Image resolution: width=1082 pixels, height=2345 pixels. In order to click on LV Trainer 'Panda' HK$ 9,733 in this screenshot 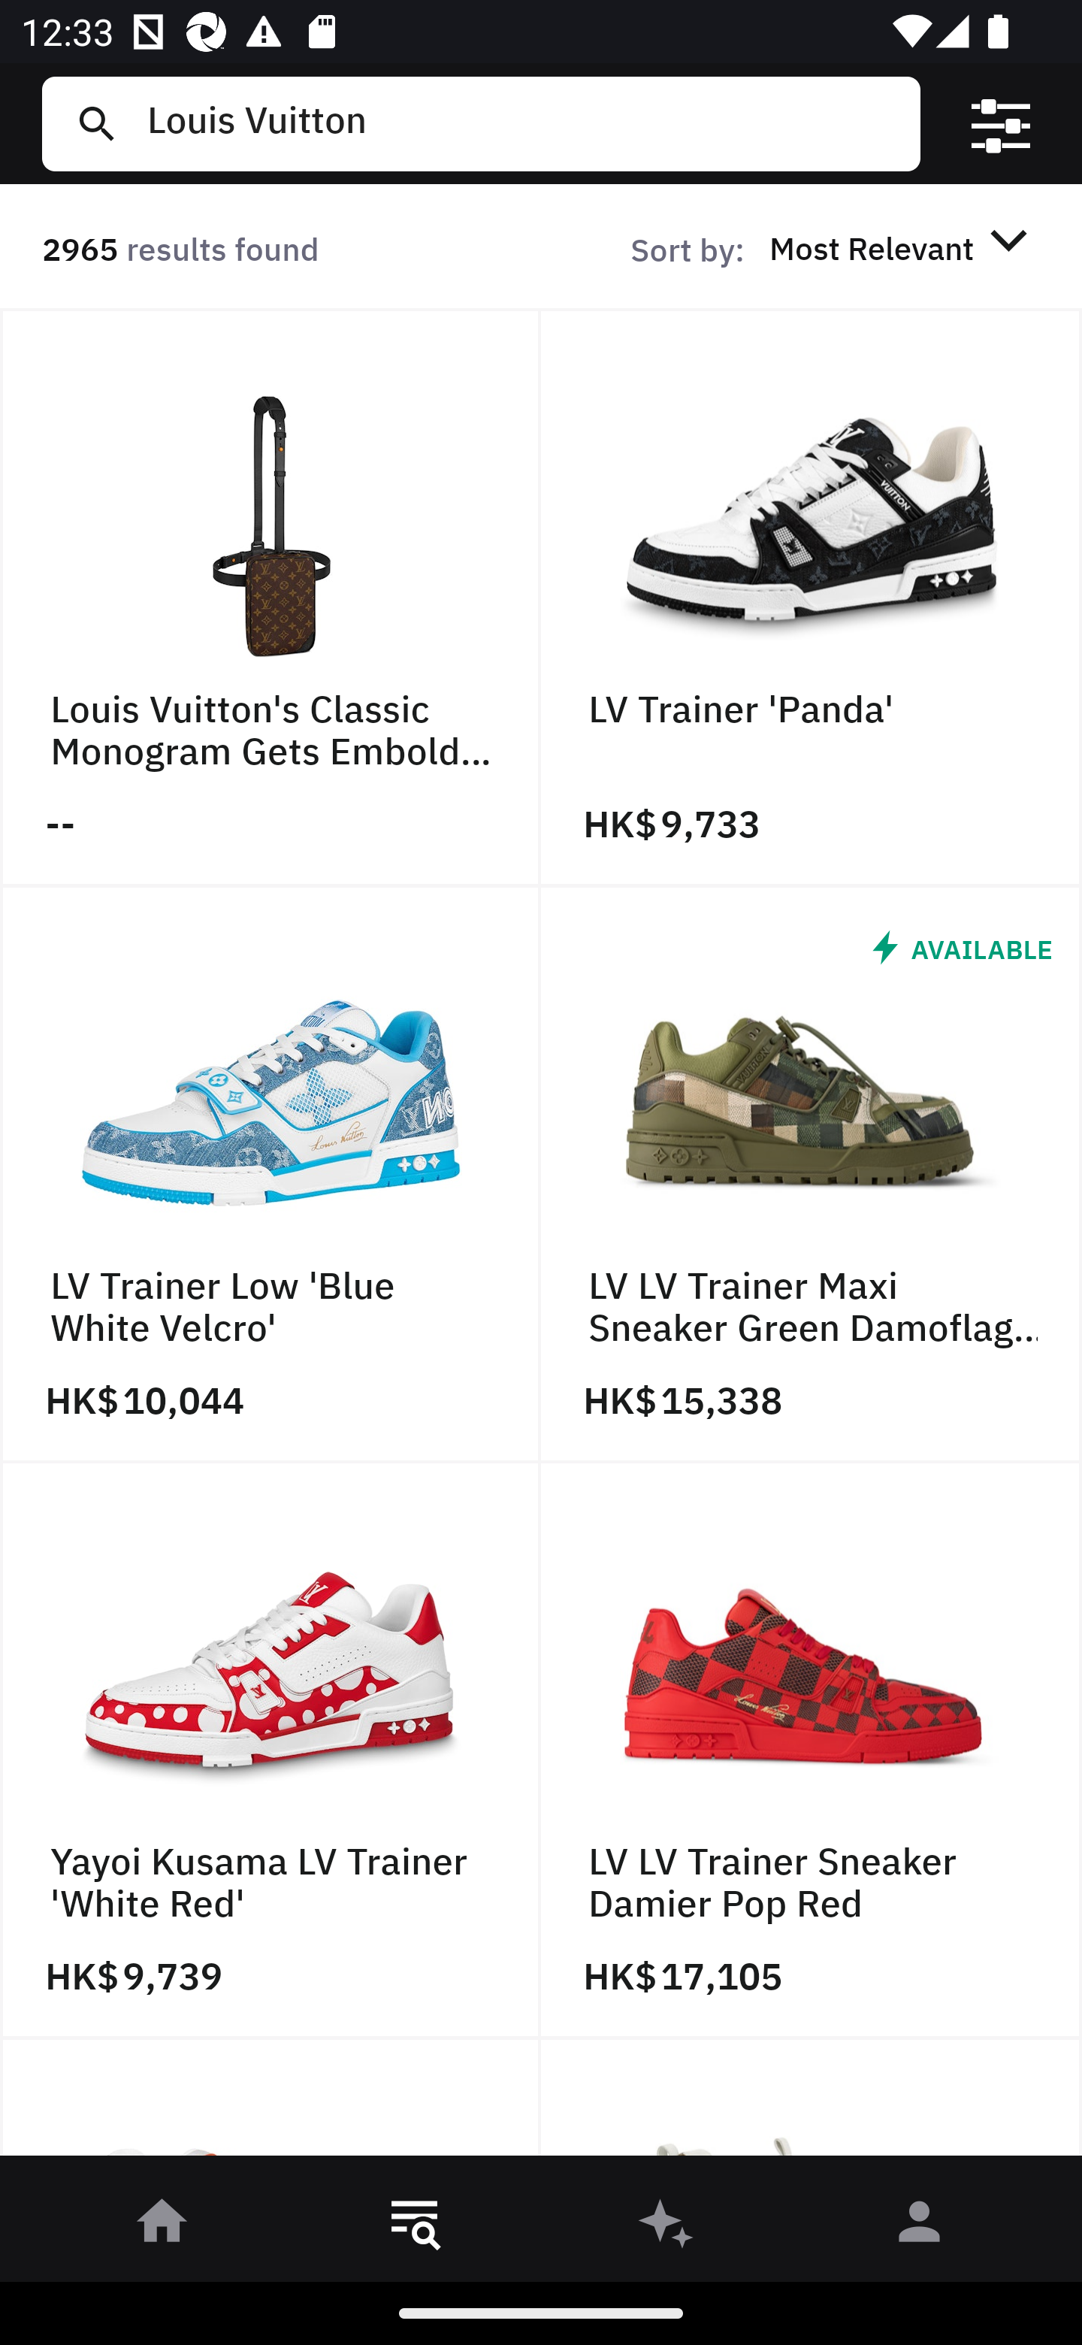, I will do `click(811, 598)`.